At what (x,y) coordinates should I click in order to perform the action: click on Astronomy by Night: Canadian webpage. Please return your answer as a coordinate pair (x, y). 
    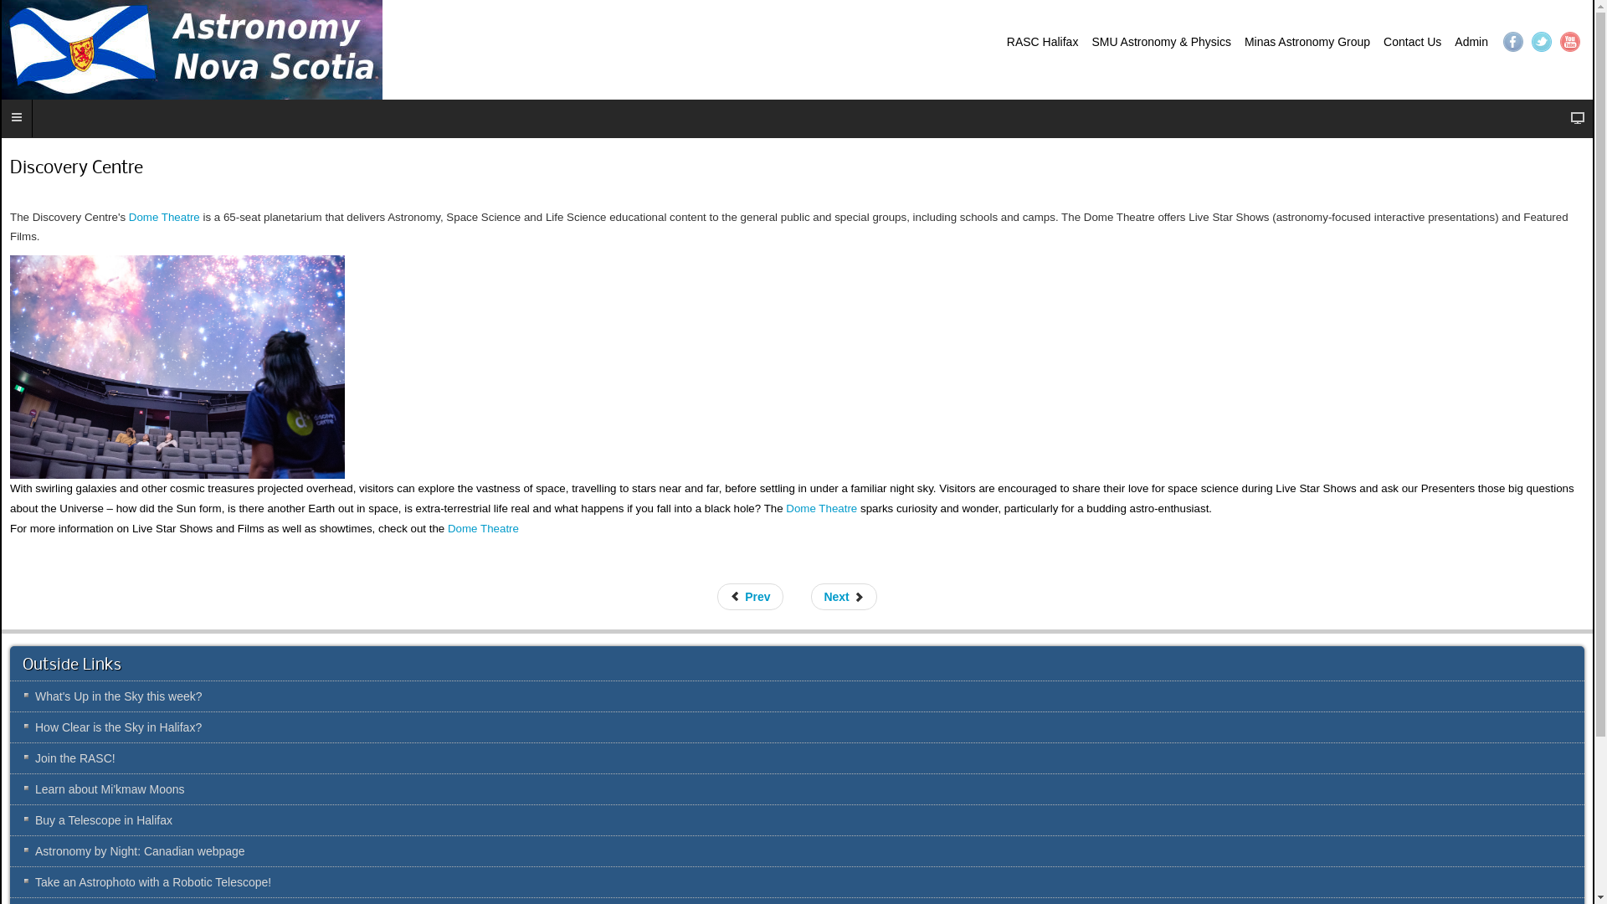
    Looking at the image, I should click on (797, 851).